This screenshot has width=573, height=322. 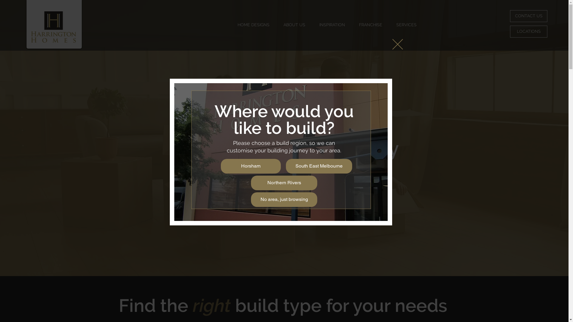 What do you see at coordinates (332, 25) in the screenshot?
I see `INSPIRATION` at bounding box center [332, 25].